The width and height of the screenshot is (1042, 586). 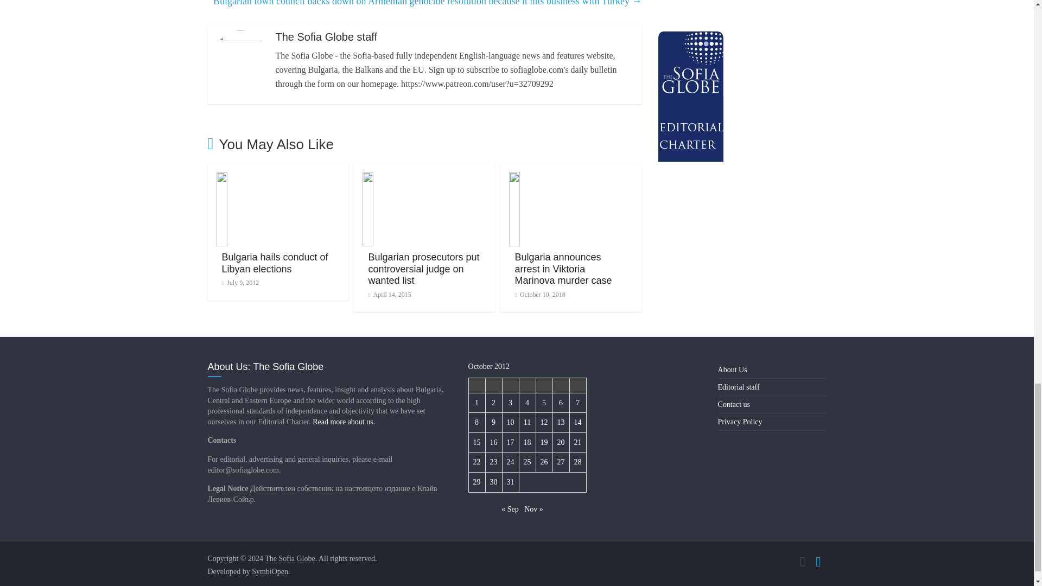 What do you see at coordinates (240, 283) in the screenshot?
I see `July 9, 2012` at bounding box center [240, 283].